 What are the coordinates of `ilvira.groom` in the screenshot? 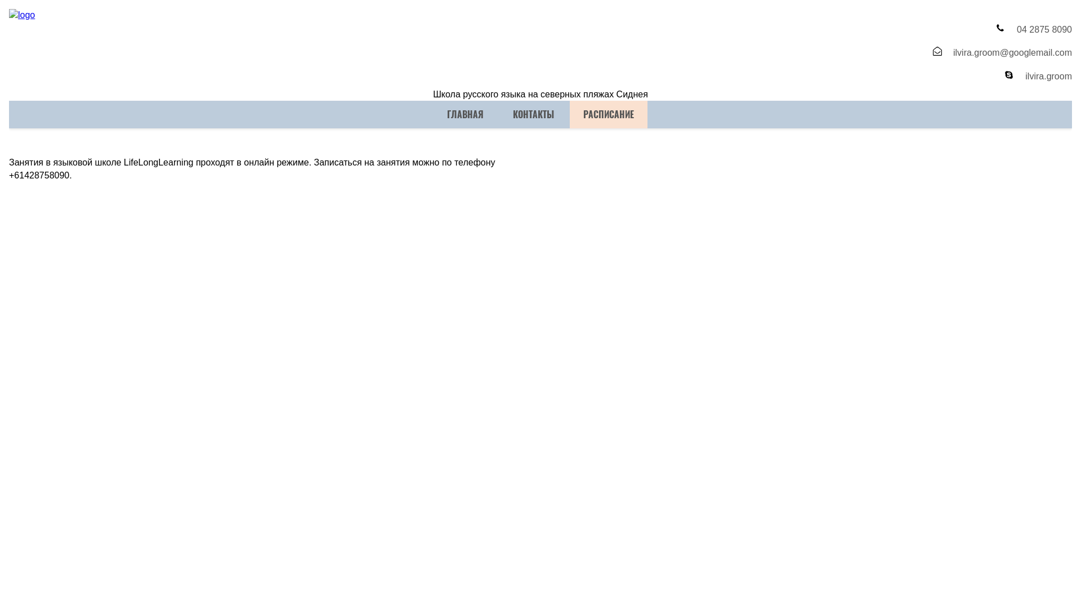 It's located at (813, 77).